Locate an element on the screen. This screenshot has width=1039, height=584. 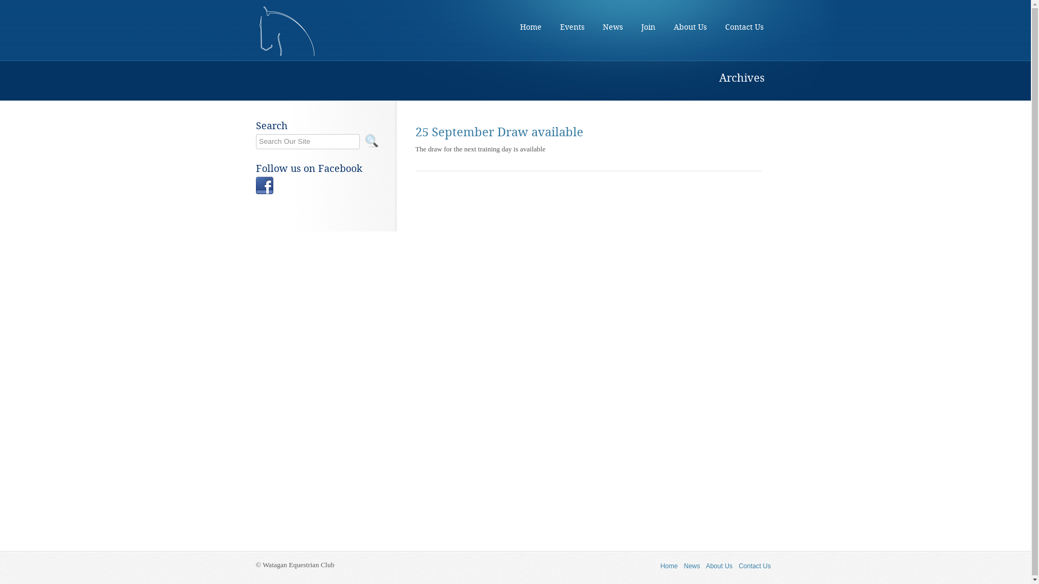
About Us is located at coordinates (719, 566).